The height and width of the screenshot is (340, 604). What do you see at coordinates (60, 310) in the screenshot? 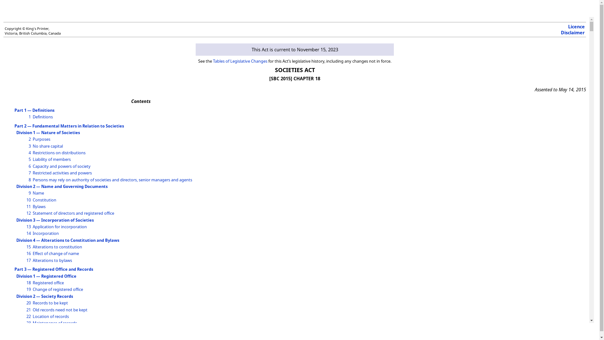
I see `Old records need not be kept` at bounding box center [60, 310].